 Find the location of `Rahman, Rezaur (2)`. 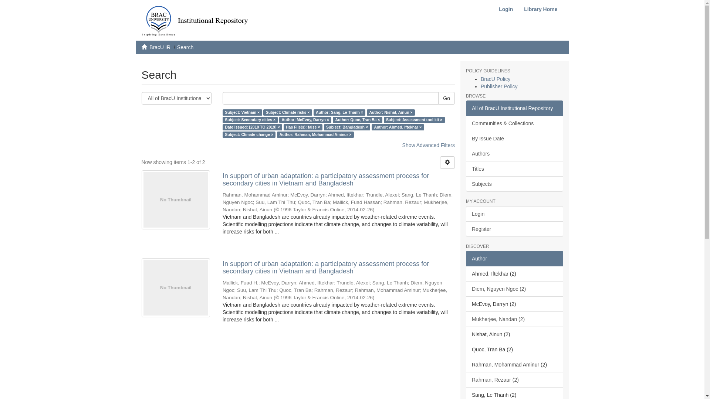

Rahman, Rezaur (2) is located at coordinates (515, 380).